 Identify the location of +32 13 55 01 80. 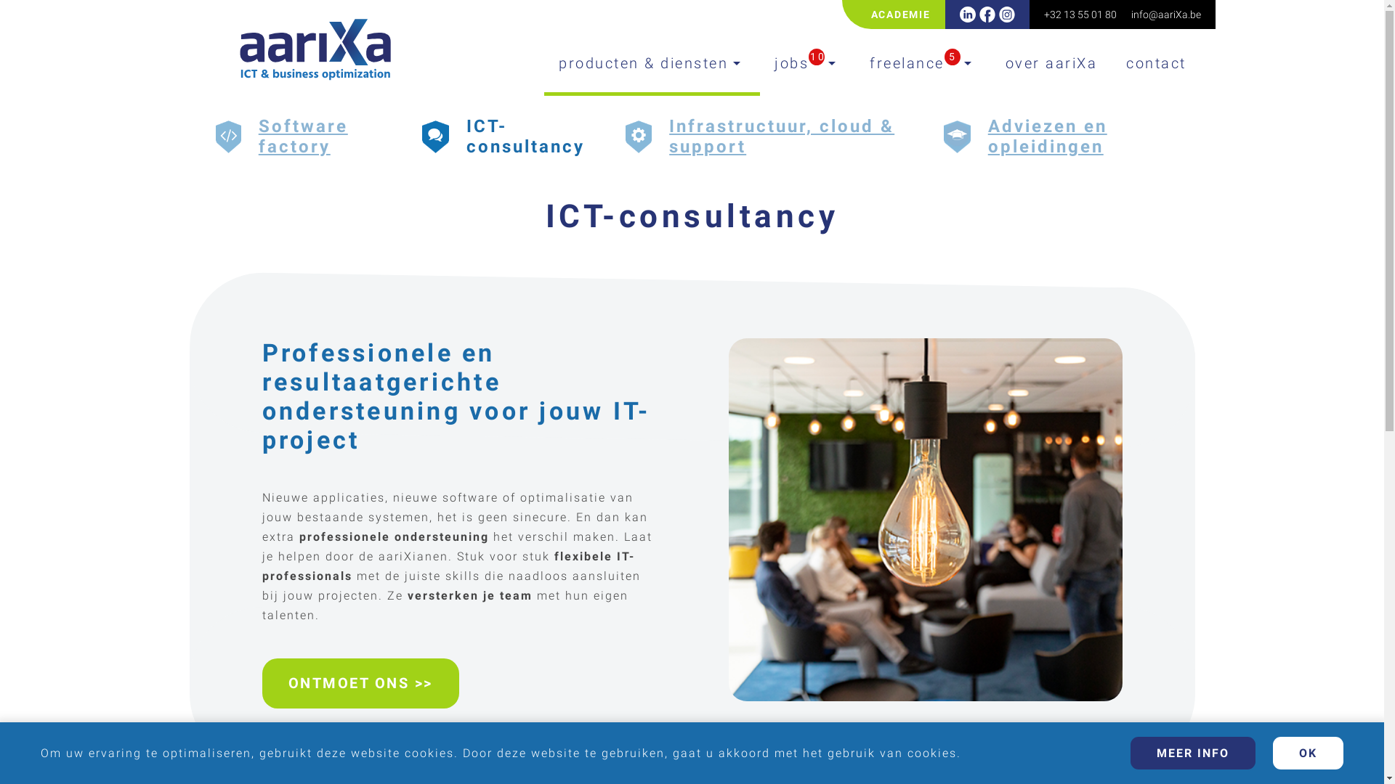
(1080, 15).